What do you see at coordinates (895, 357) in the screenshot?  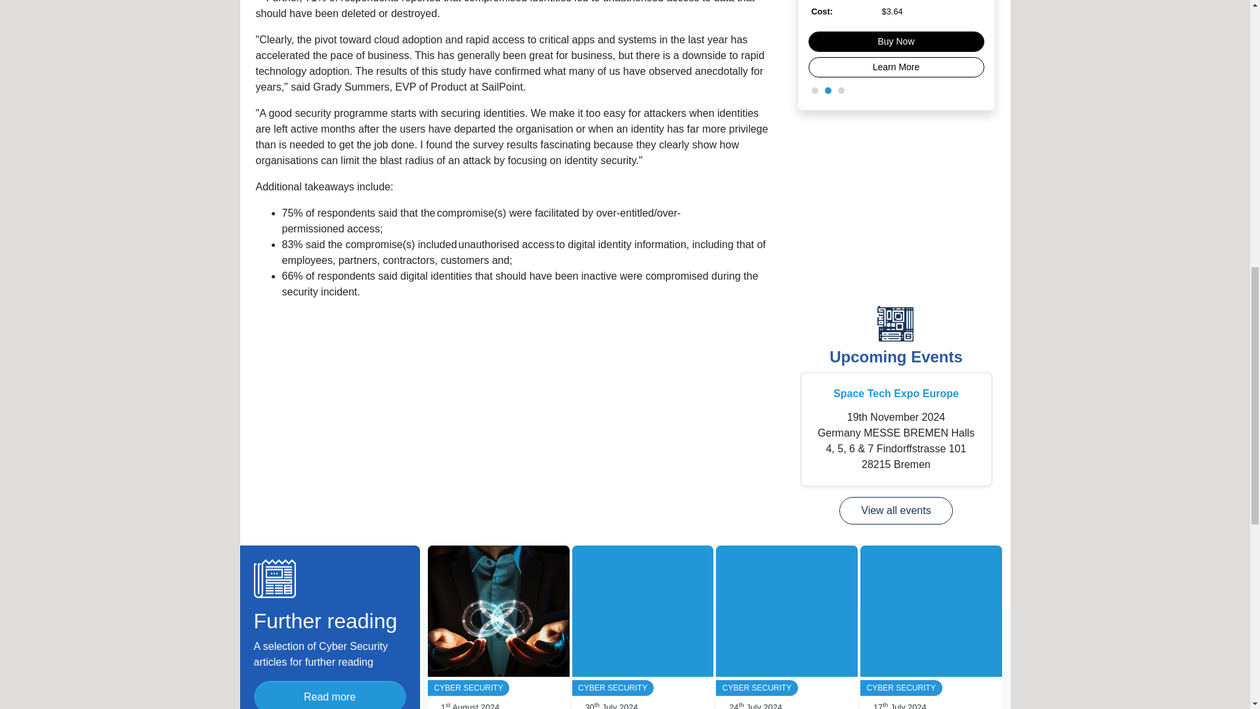 I see `All upcoming events` at bounding box center [895, 357].